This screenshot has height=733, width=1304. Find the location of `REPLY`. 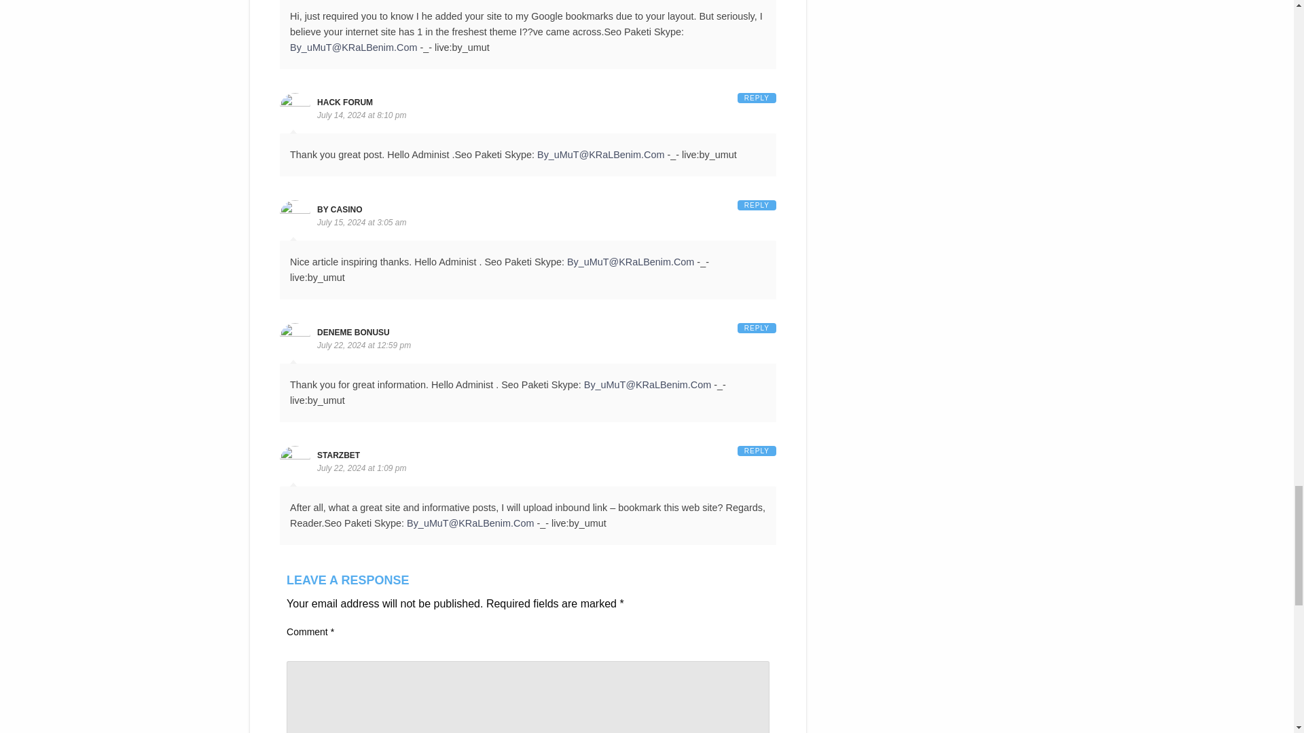

REPLY is located at coordinates (757, 451).